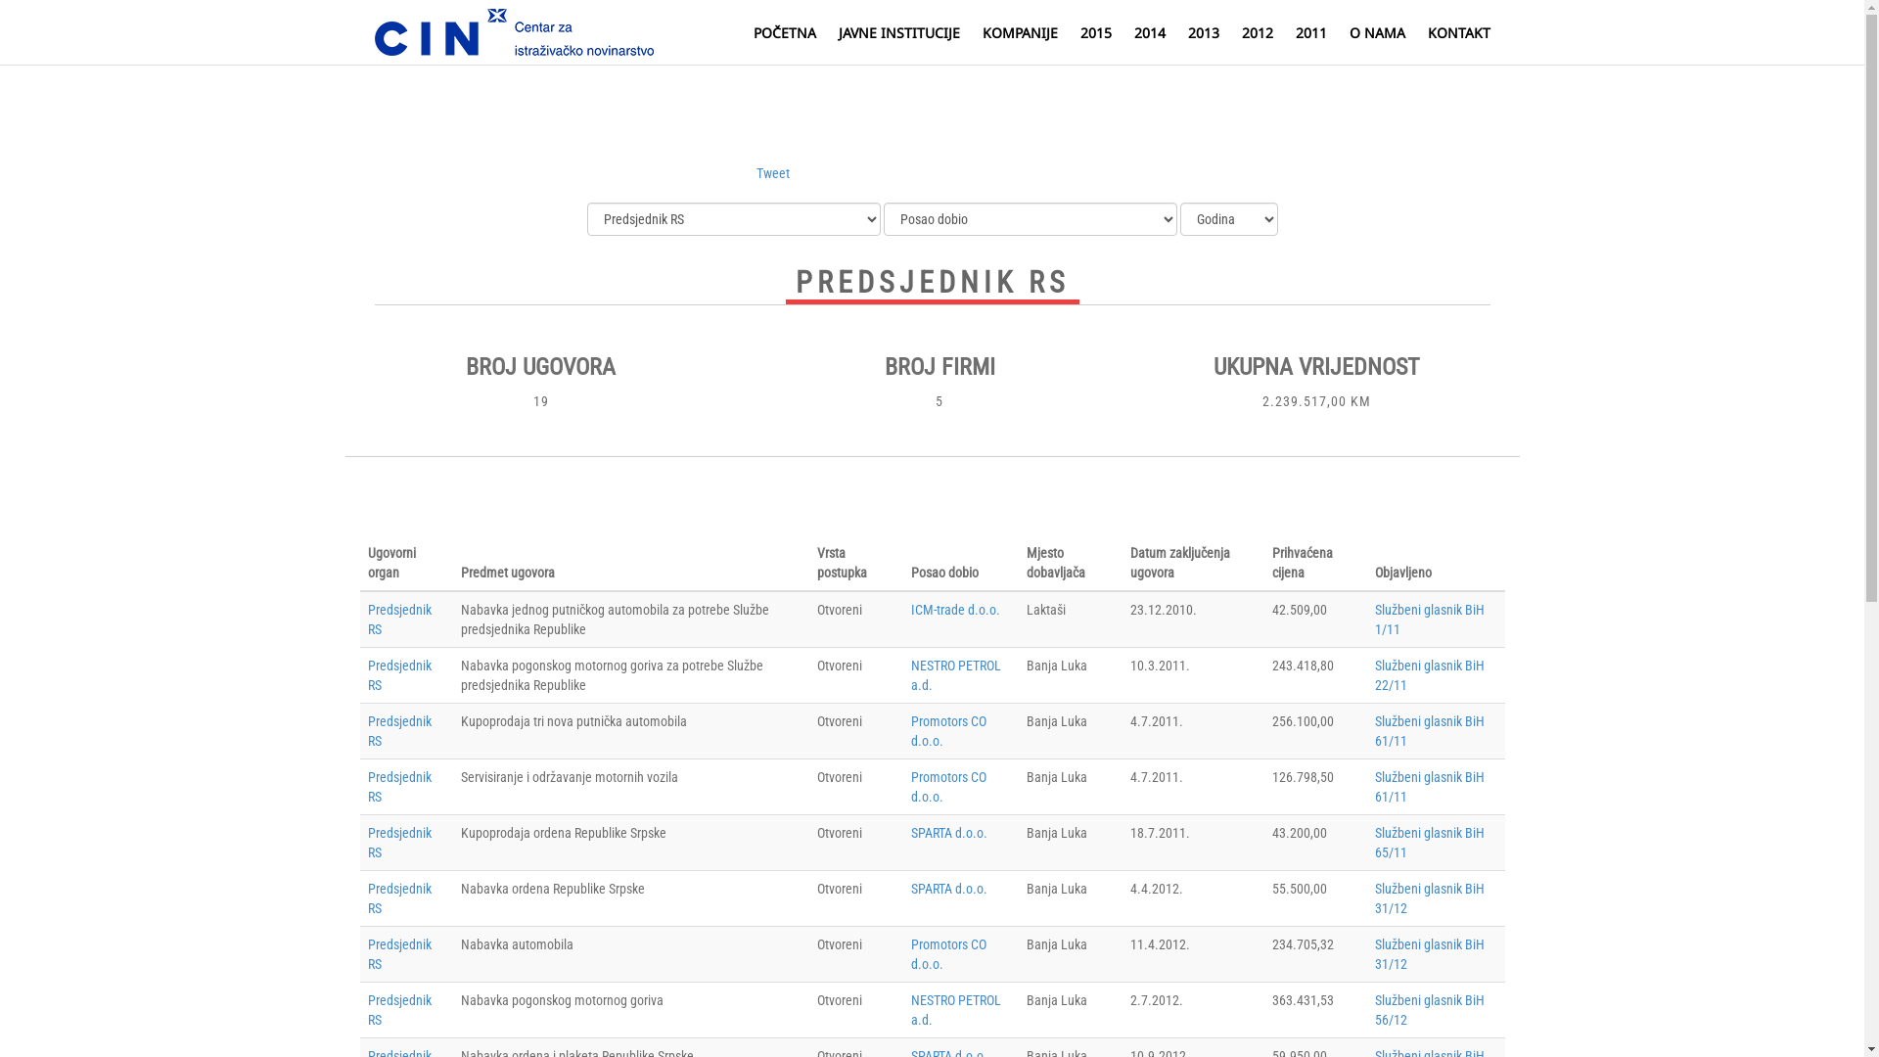 Image resolution: width=1879 pixels, height=1057 pixels. I want to click on KOMPANIJE, so click(1020, 33).